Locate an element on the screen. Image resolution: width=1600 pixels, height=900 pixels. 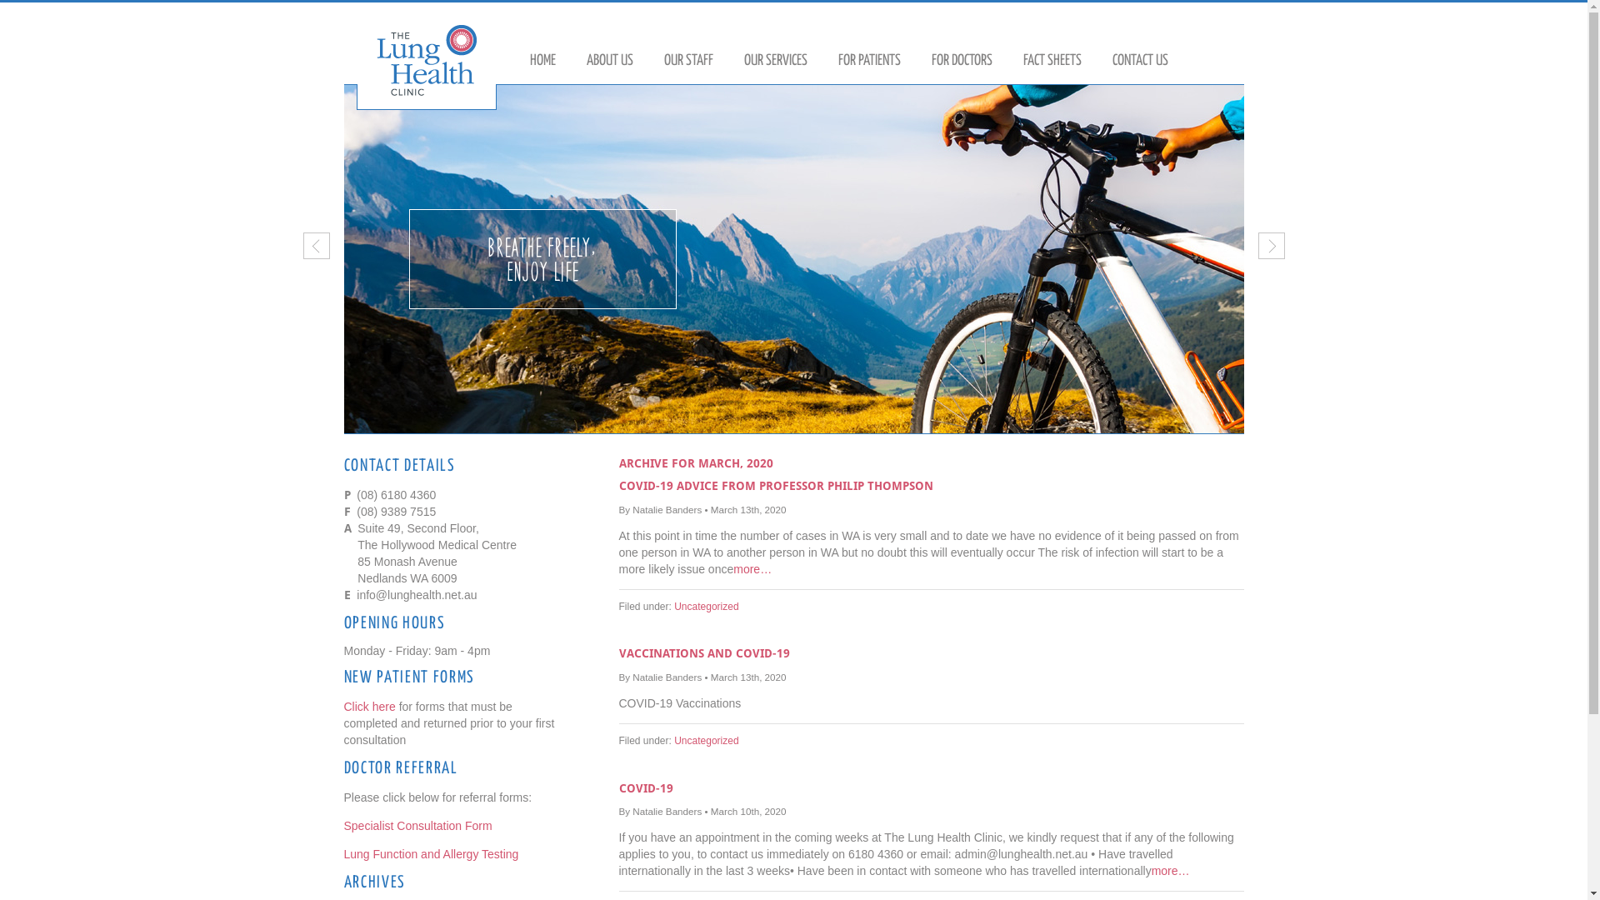
Uncategorized is located at coordinates (707, 607).